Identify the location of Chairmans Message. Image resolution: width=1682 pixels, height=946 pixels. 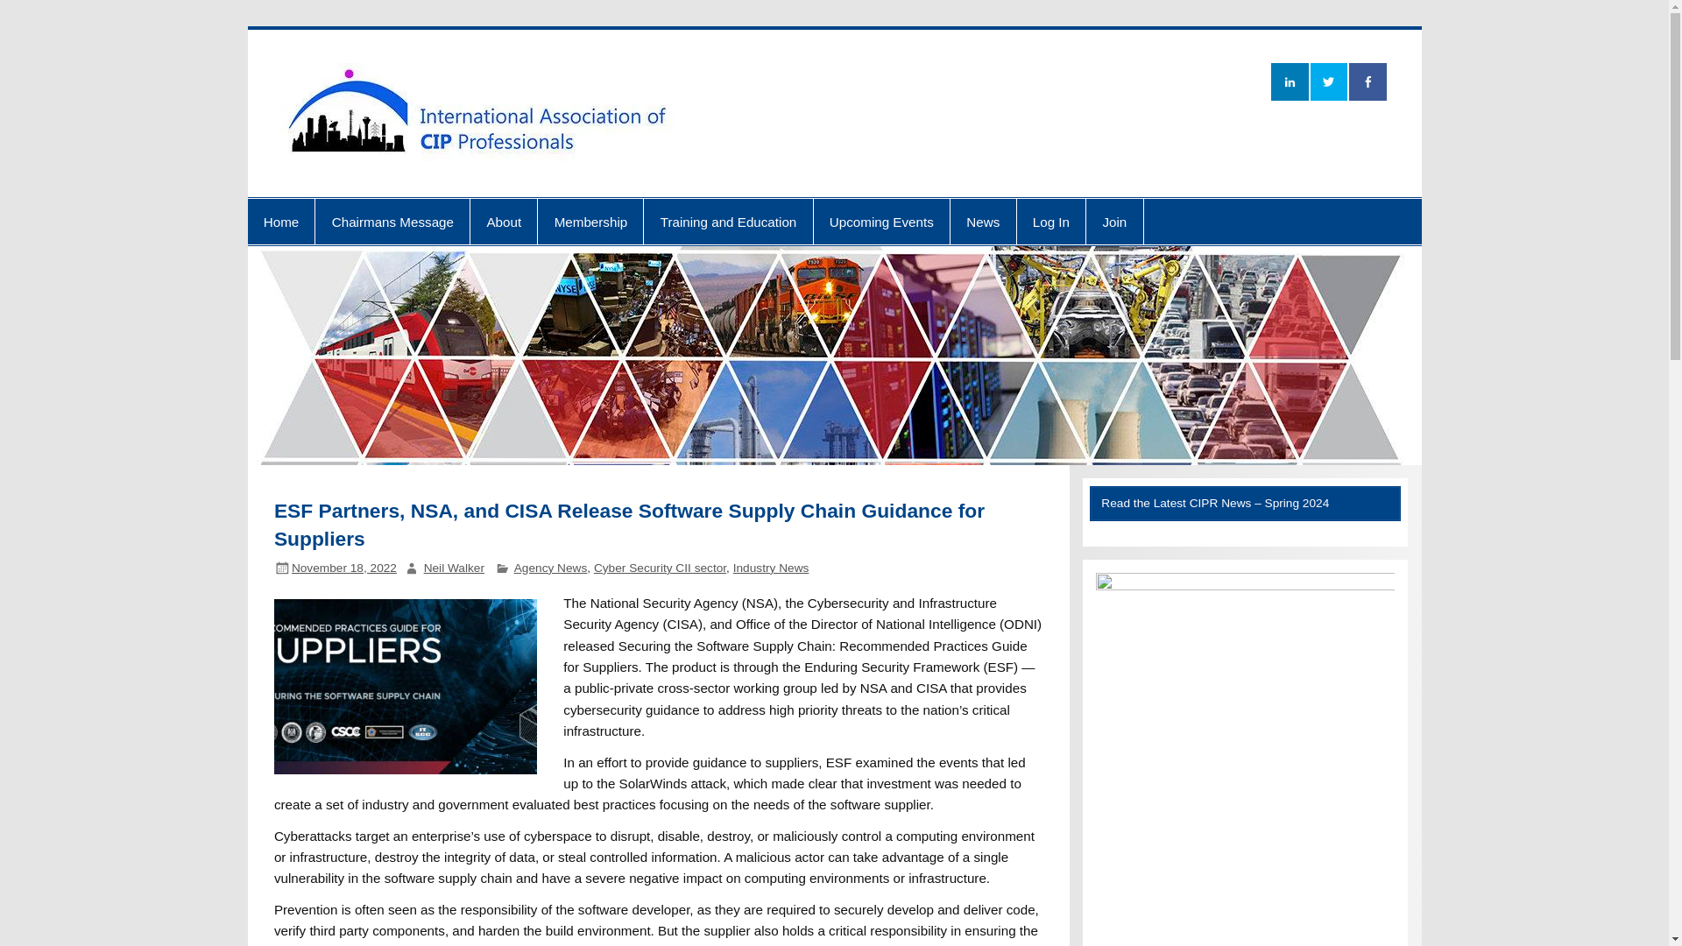
(392, 221).